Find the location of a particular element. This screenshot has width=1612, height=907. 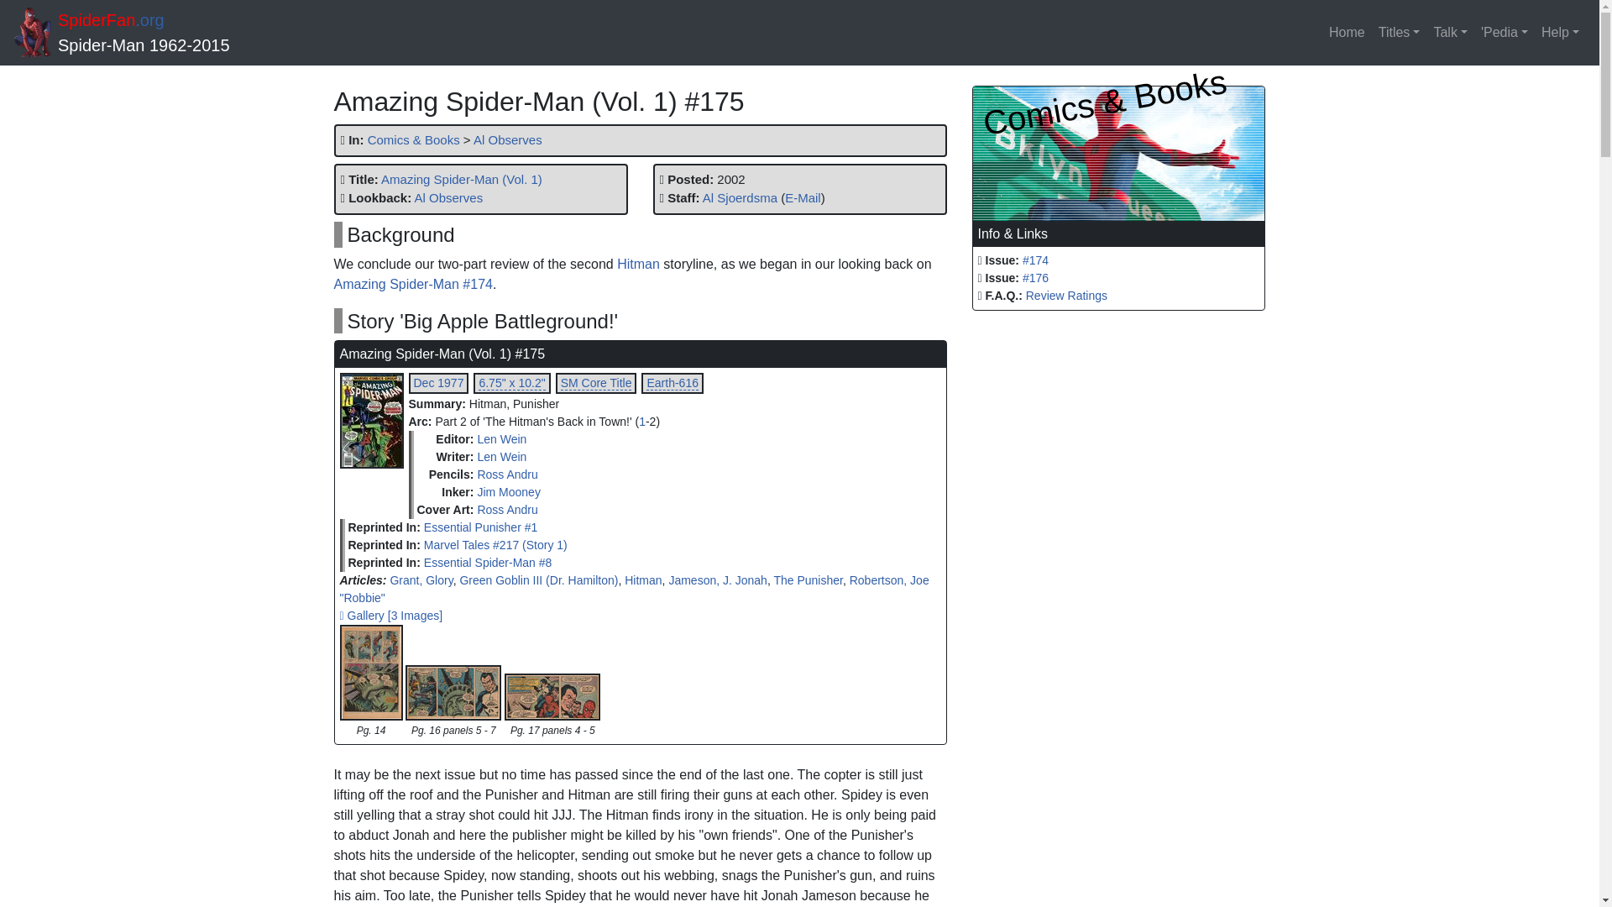

Reprinted in an essentially complete and unchanged format. is located at coordinates (383, 545).